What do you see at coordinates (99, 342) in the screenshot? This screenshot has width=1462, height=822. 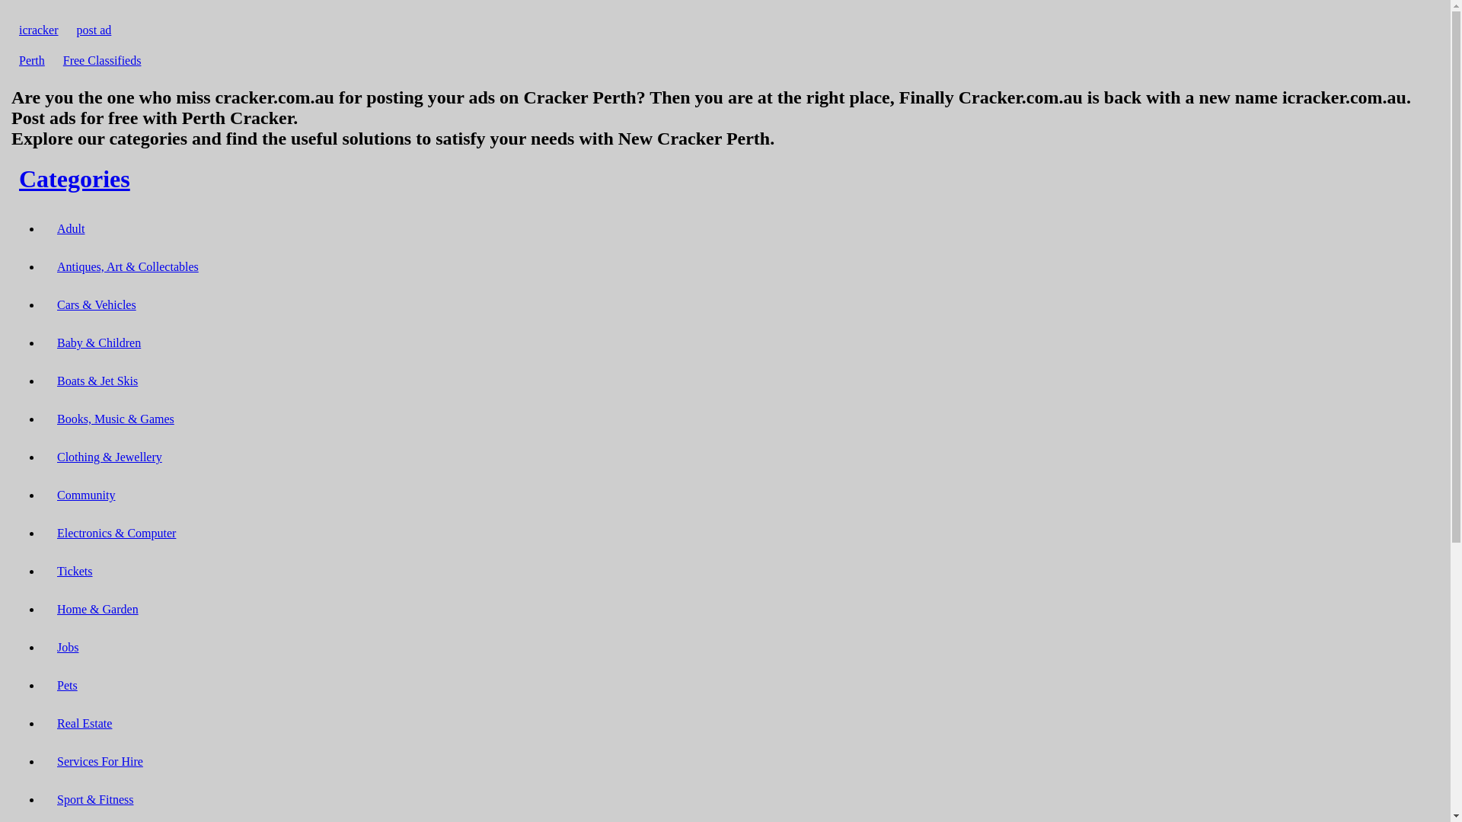 I see `Baby & Children` at bounding box center [99, 342].